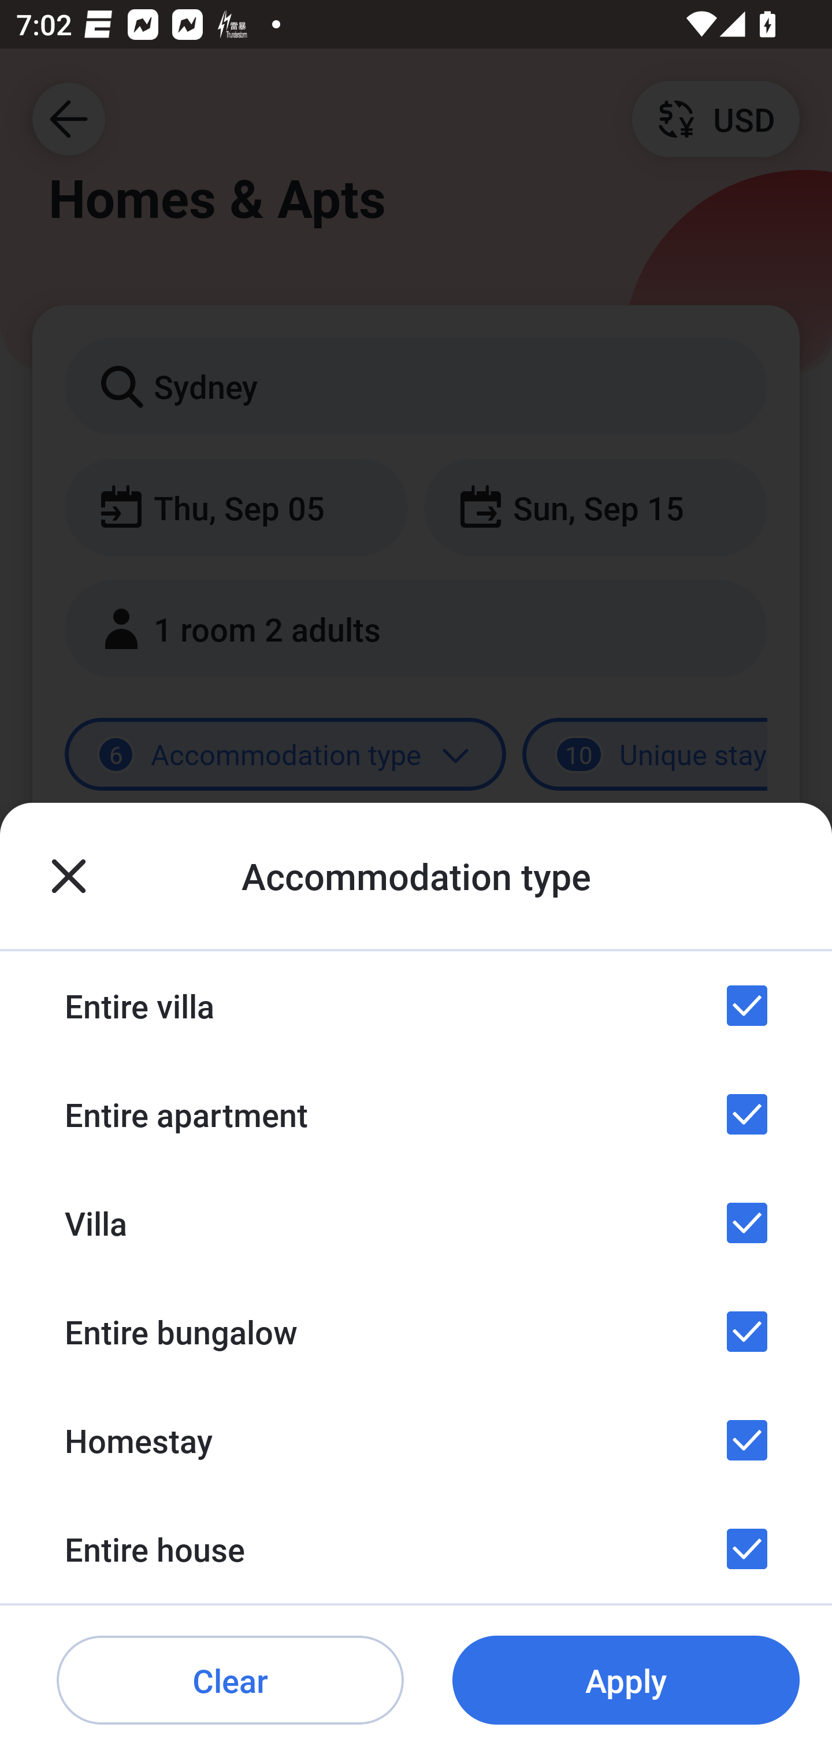 This screenshot has width=832, height=1757. I want to click on Entire villa, so click(416, 1006).